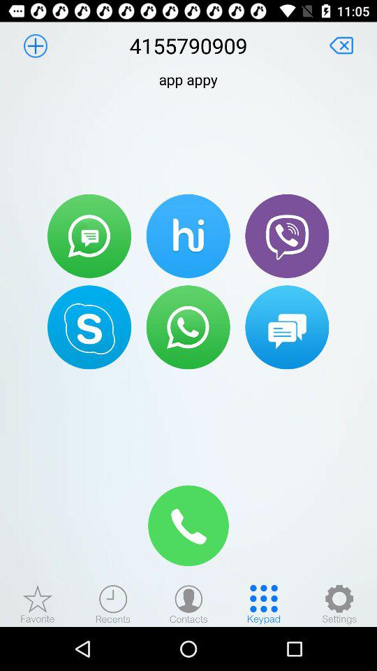 The width and height of the screenshot is (377, 671). I want to click on select as favorite, so click(38, 604).